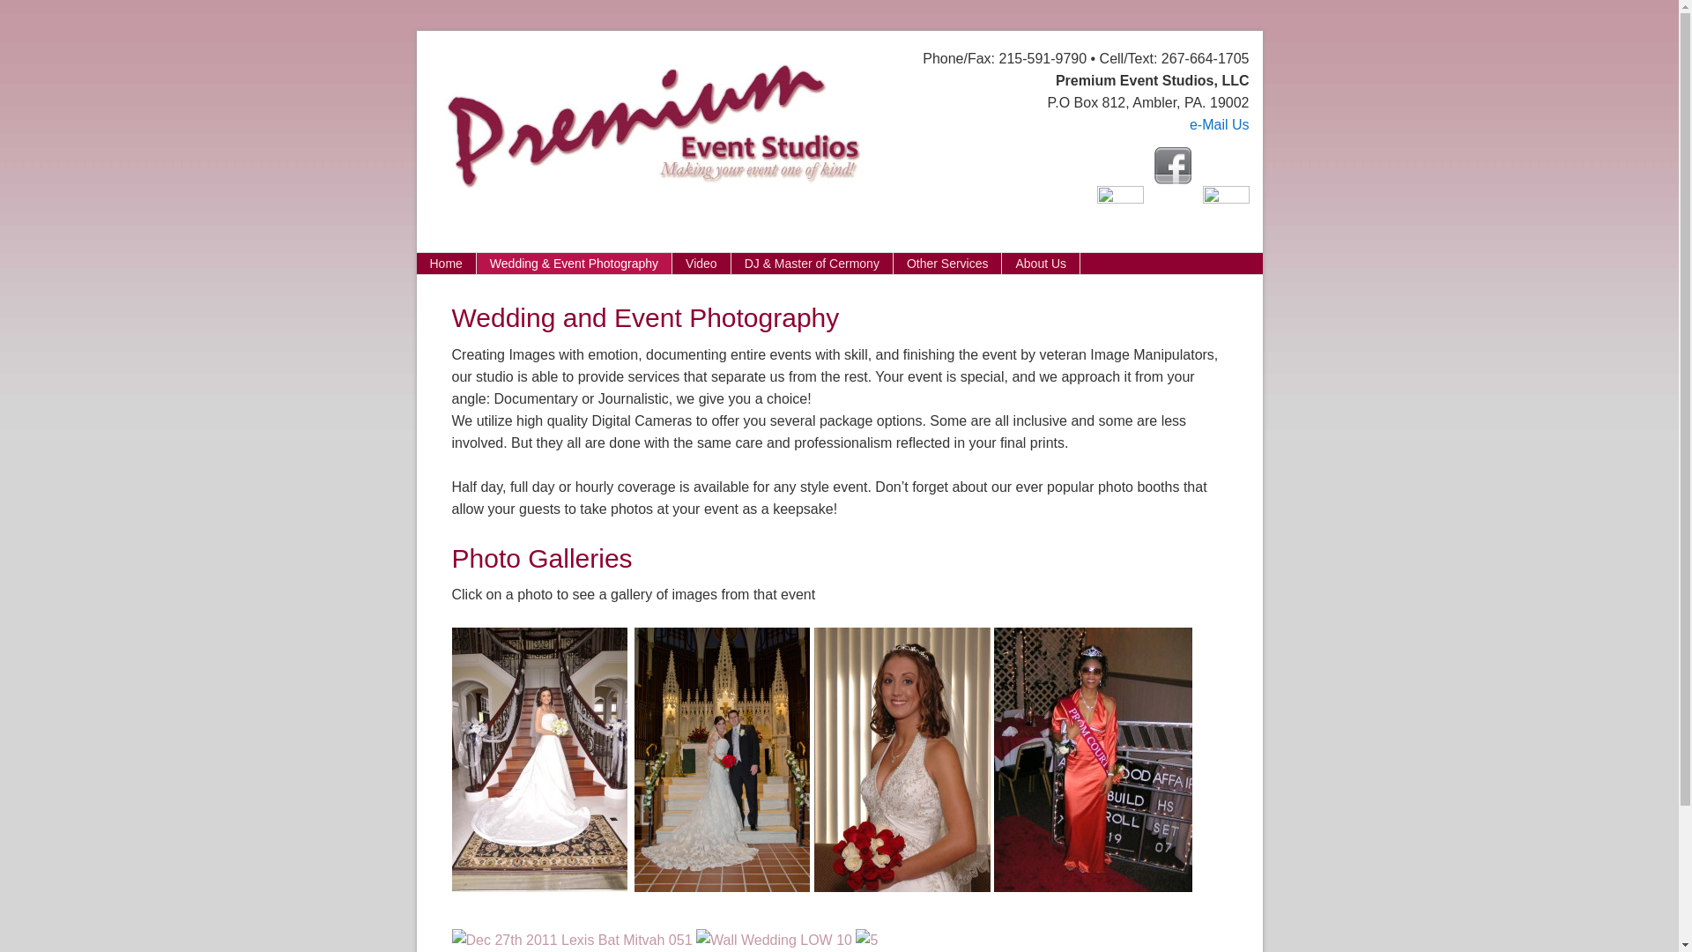 The width and height of the screenshot is (1692, 952). Describe the element at coordinates (1220, 124) in the screenshot. I see `e-Mail Us` at that location.